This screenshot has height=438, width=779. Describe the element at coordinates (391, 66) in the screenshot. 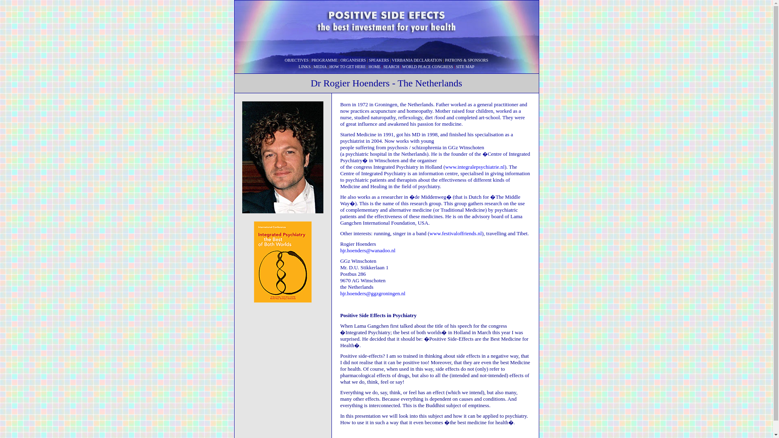

I see `SEARCH` at that location.